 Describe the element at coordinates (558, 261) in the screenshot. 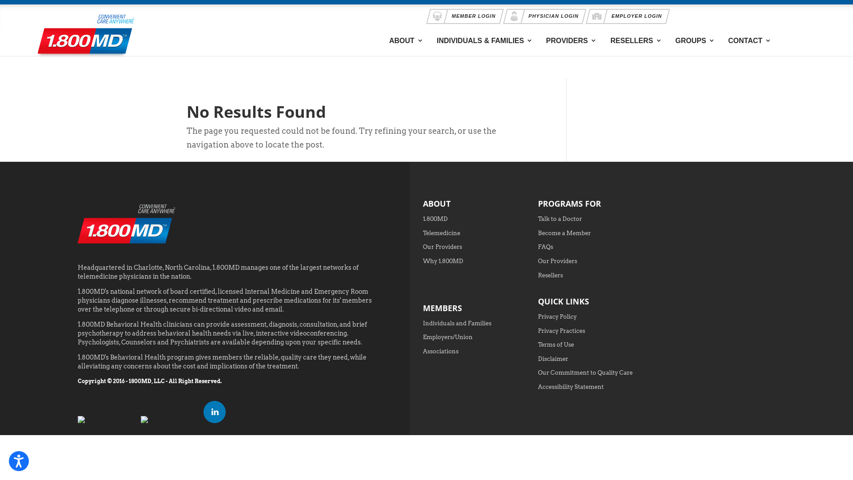

I see `Our Providers` at that location.